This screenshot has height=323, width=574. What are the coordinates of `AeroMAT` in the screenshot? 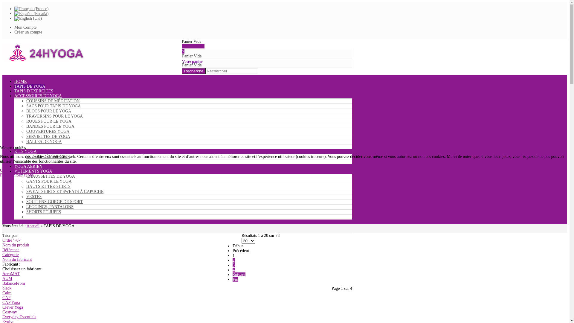 It's located at (11, 274).